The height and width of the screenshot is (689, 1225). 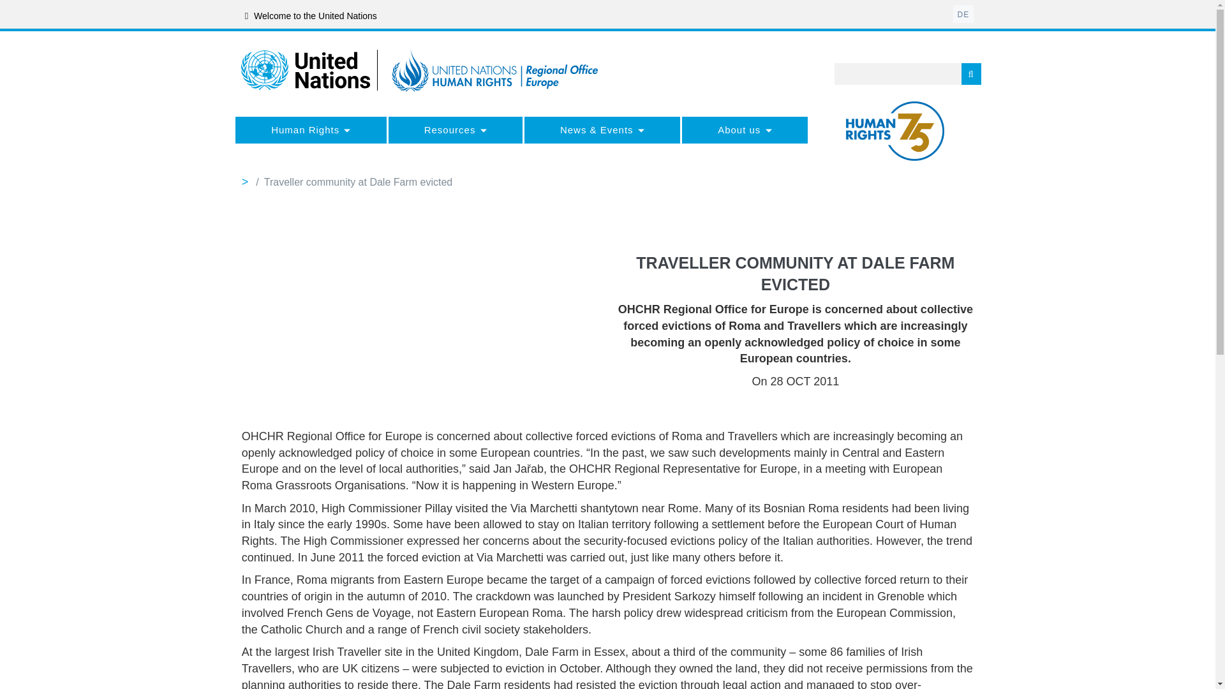 I want to click on DE, so click(x=963, y=13).